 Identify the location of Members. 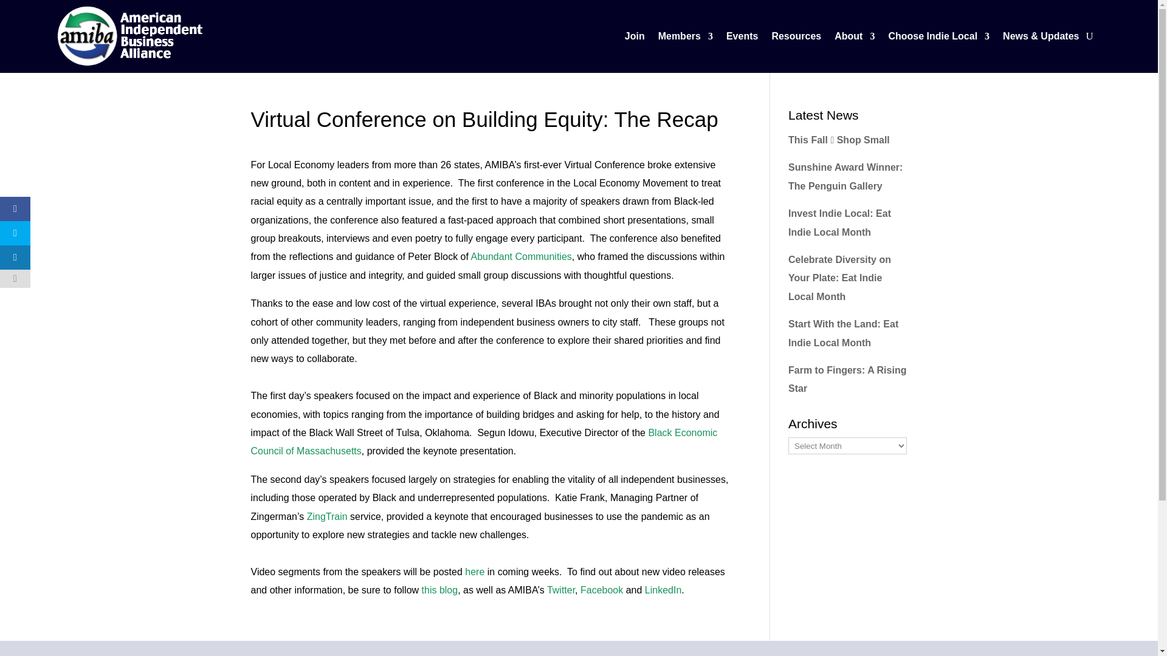
(686, 38).